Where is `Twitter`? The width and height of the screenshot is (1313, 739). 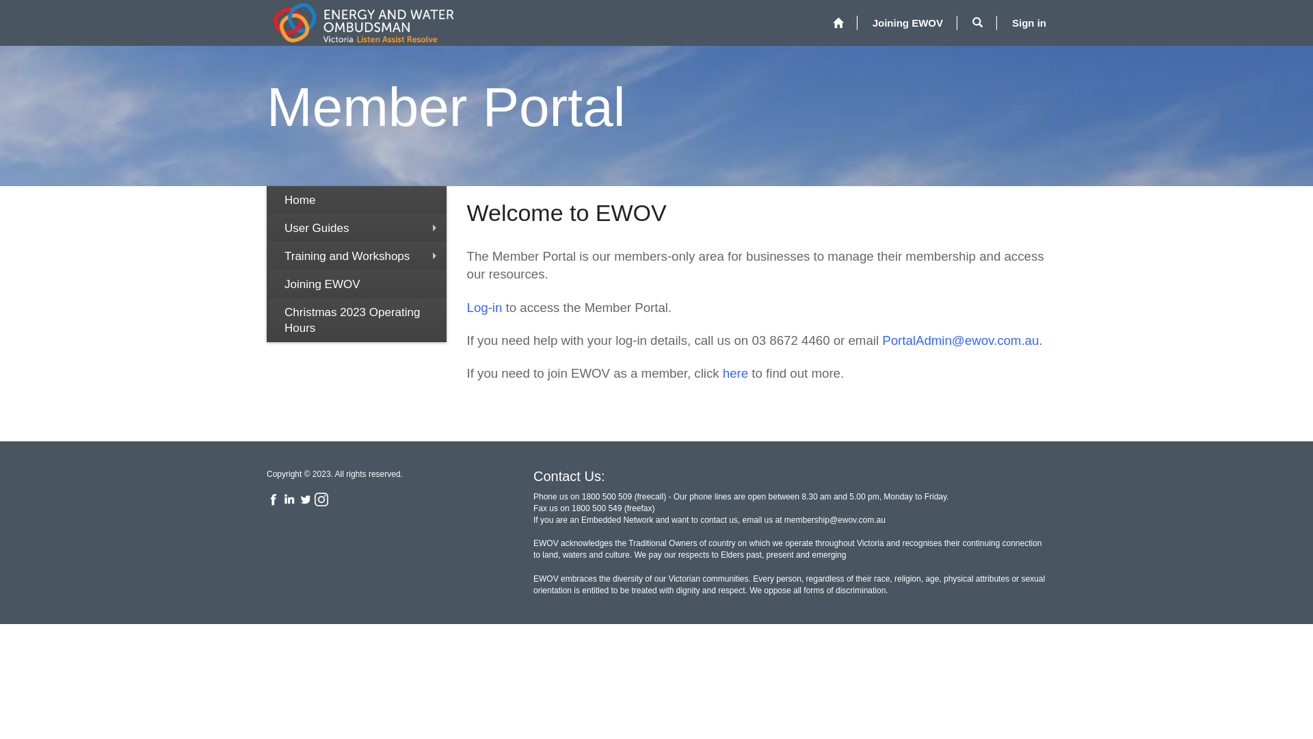 Twitter is located at coordinates (306, 499).